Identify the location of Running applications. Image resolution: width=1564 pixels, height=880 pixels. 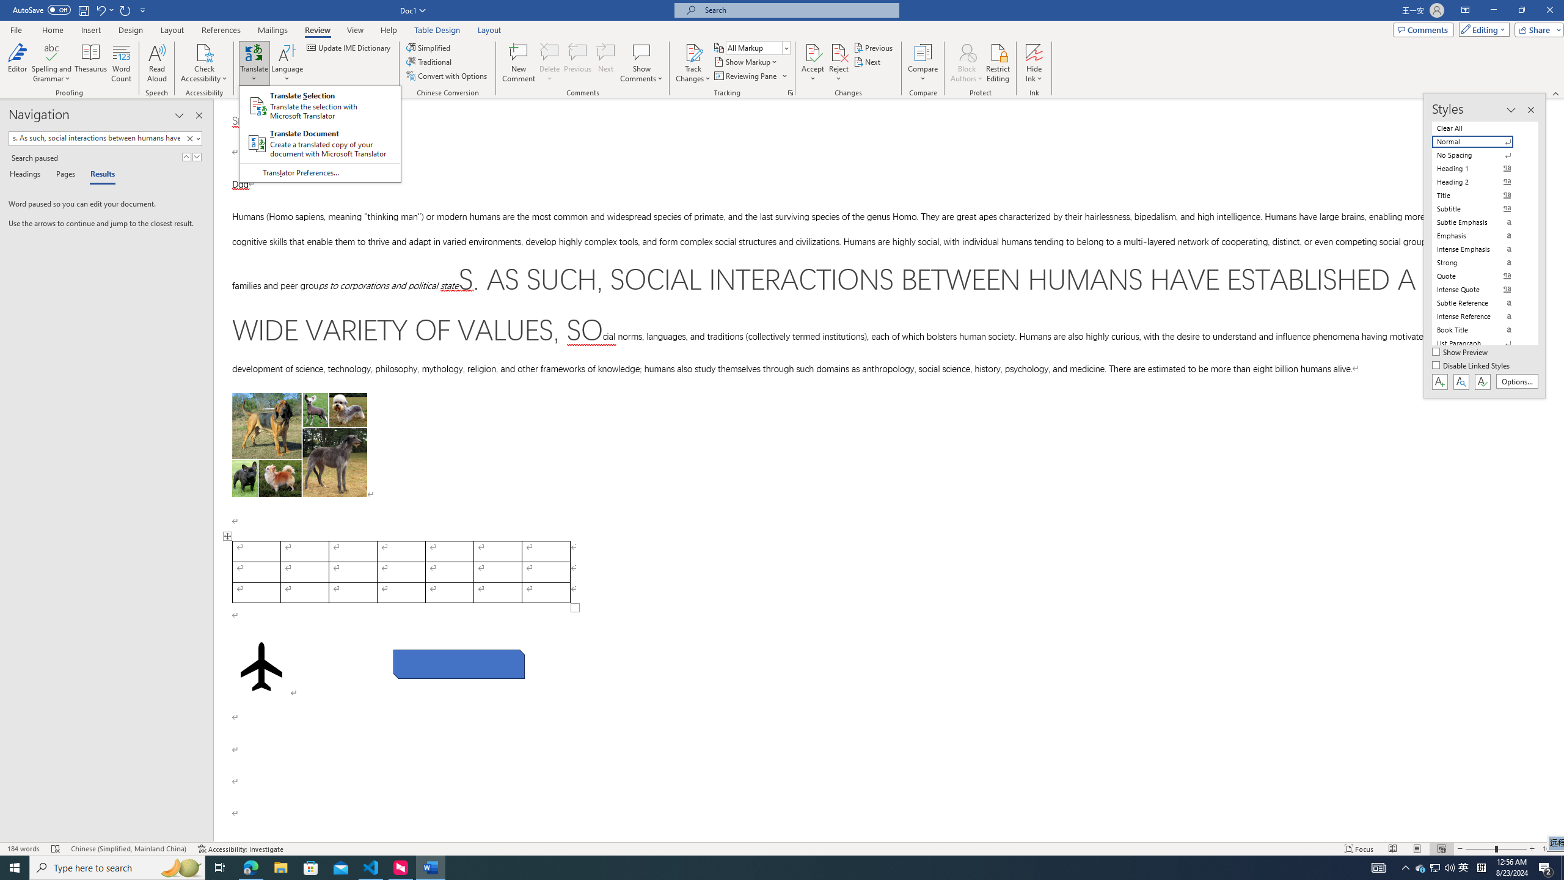
(753, 868).